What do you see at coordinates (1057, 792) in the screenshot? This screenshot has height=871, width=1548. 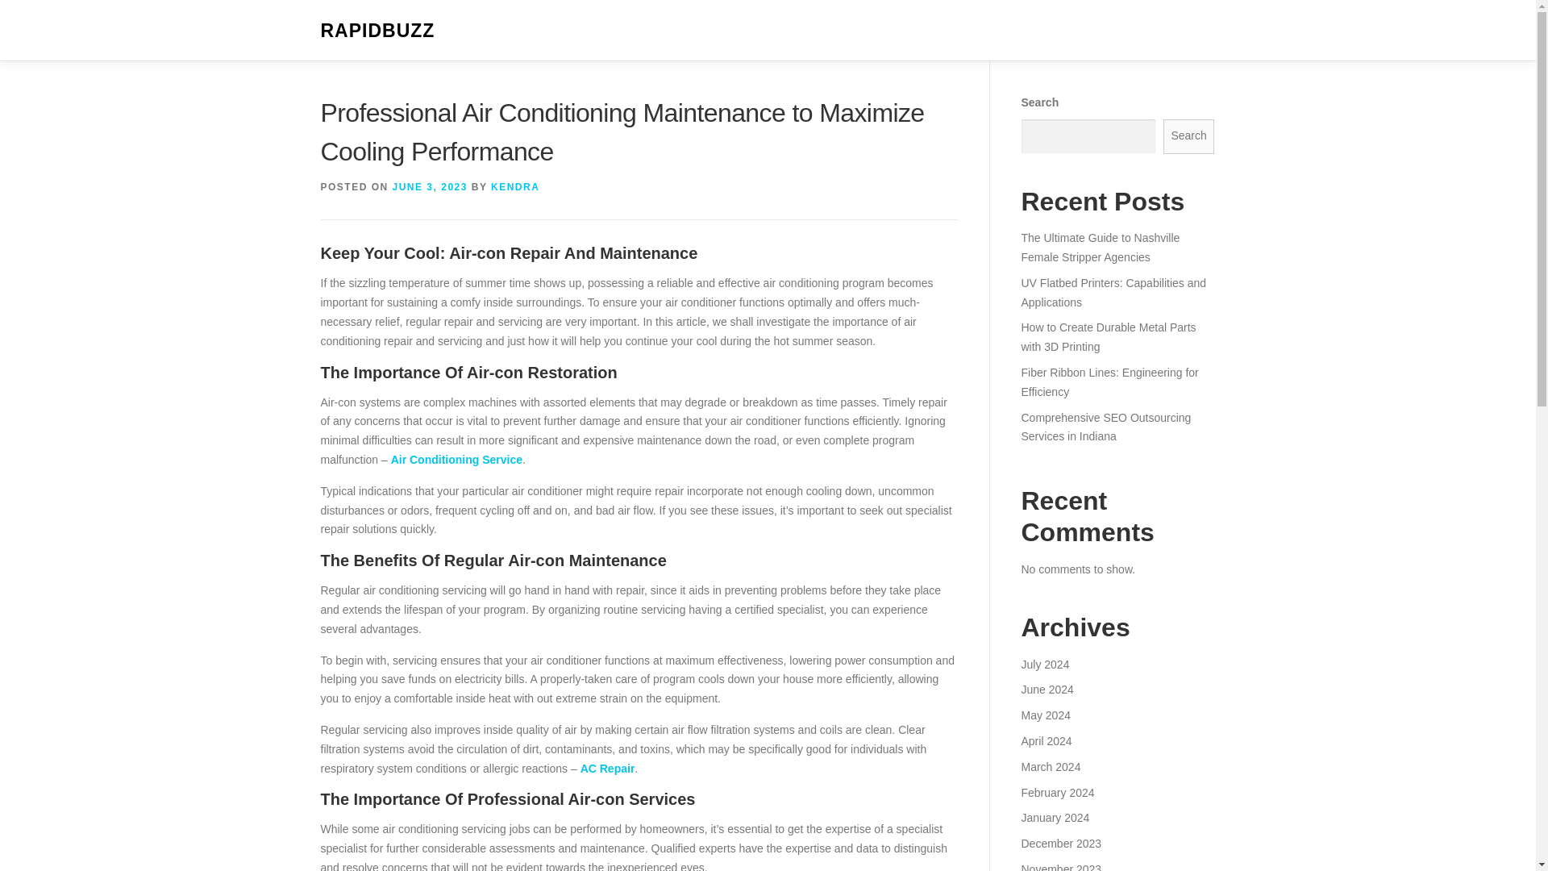 I see `February 2024` at bounding box center [1057, 792].